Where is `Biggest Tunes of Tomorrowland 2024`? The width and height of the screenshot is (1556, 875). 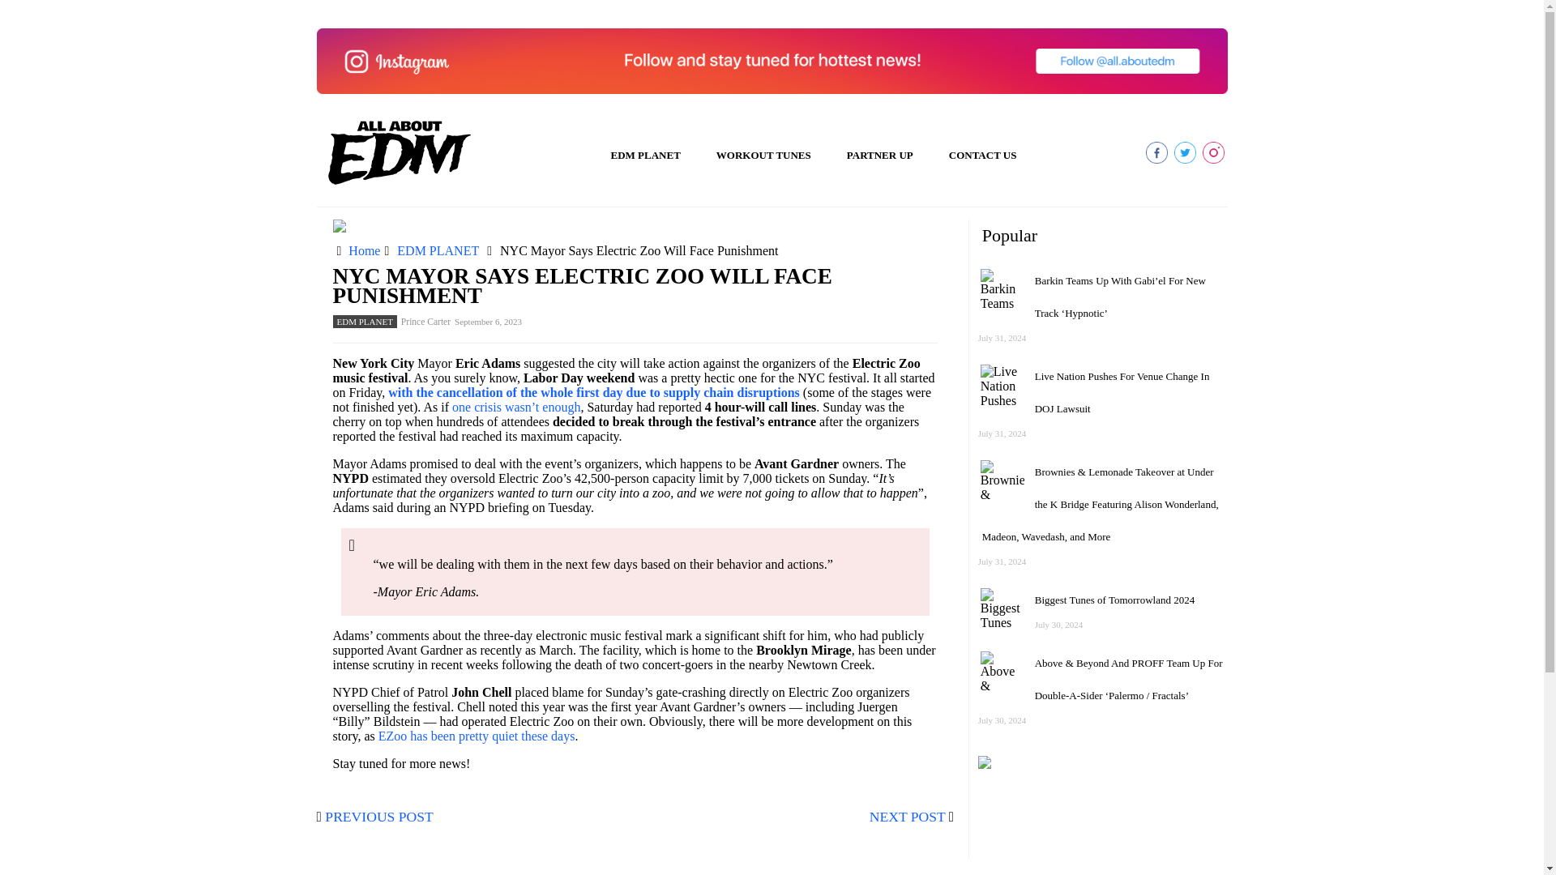 Biggest Tunes of Tomorrowland 2024 is located at coordinates (1114, 600).